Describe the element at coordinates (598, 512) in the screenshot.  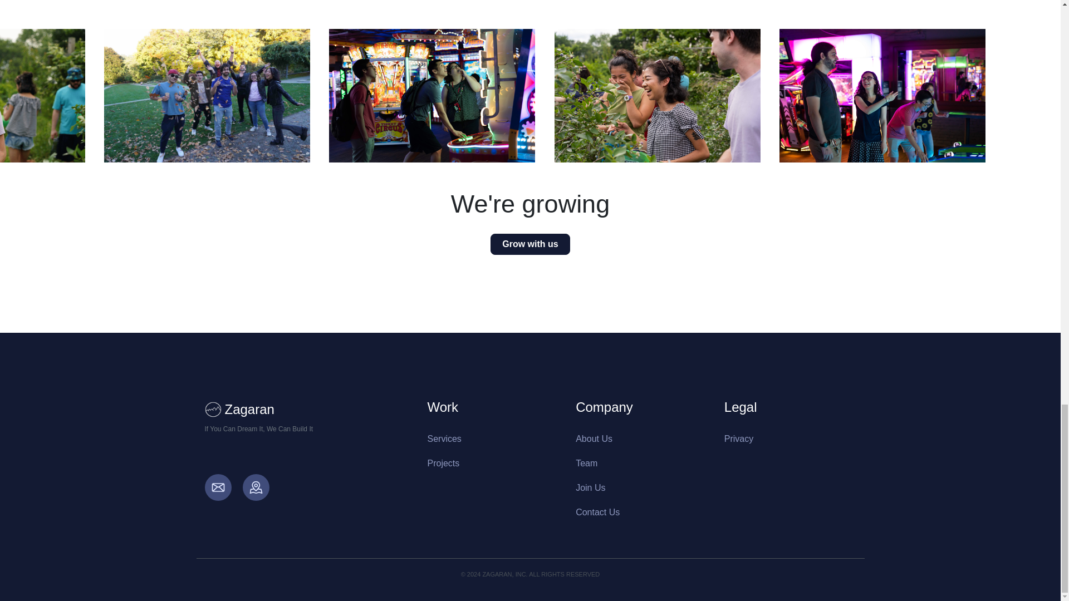
I see `Contact Us` at that location.